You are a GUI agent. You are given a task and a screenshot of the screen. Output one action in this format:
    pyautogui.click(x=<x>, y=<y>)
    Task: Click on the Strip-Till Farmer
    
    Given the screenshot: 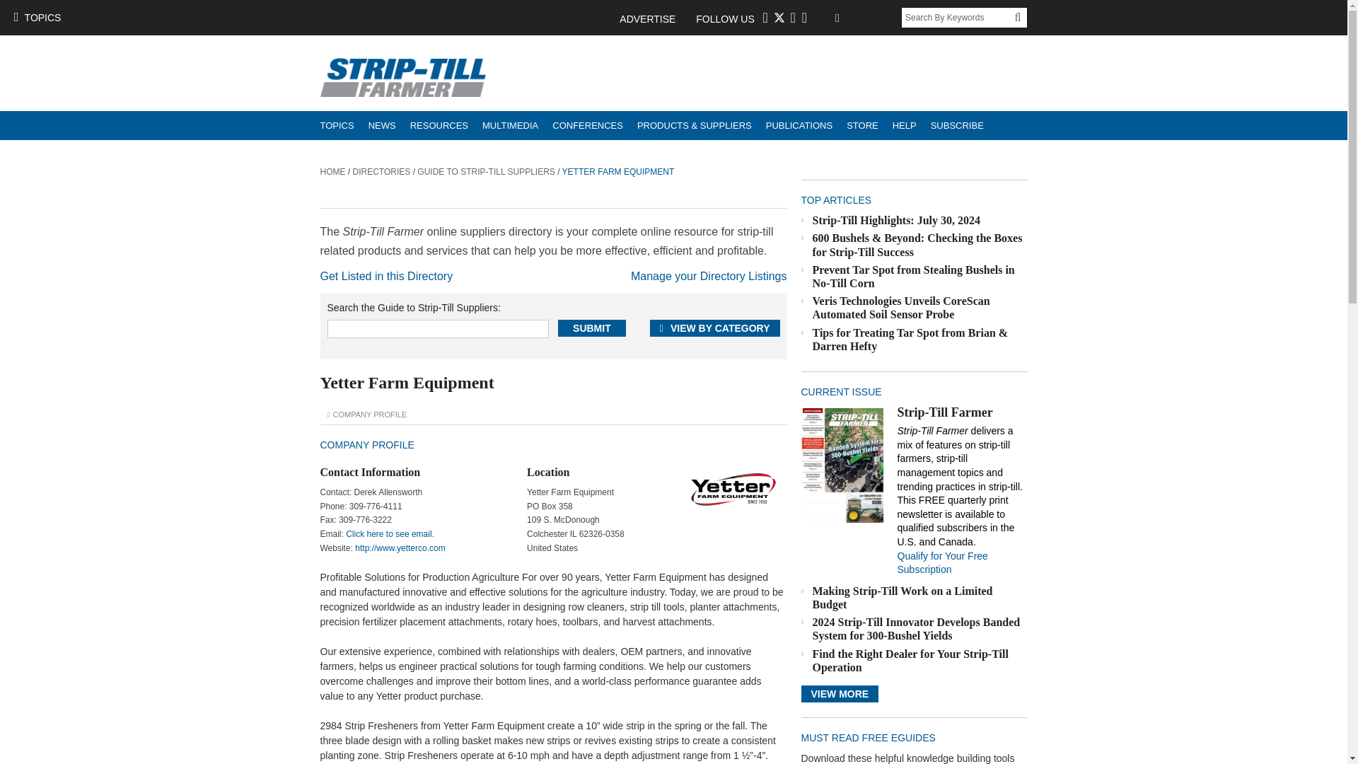 What is the action you would take?
    pyautogui.click(x=842, y=464)
    